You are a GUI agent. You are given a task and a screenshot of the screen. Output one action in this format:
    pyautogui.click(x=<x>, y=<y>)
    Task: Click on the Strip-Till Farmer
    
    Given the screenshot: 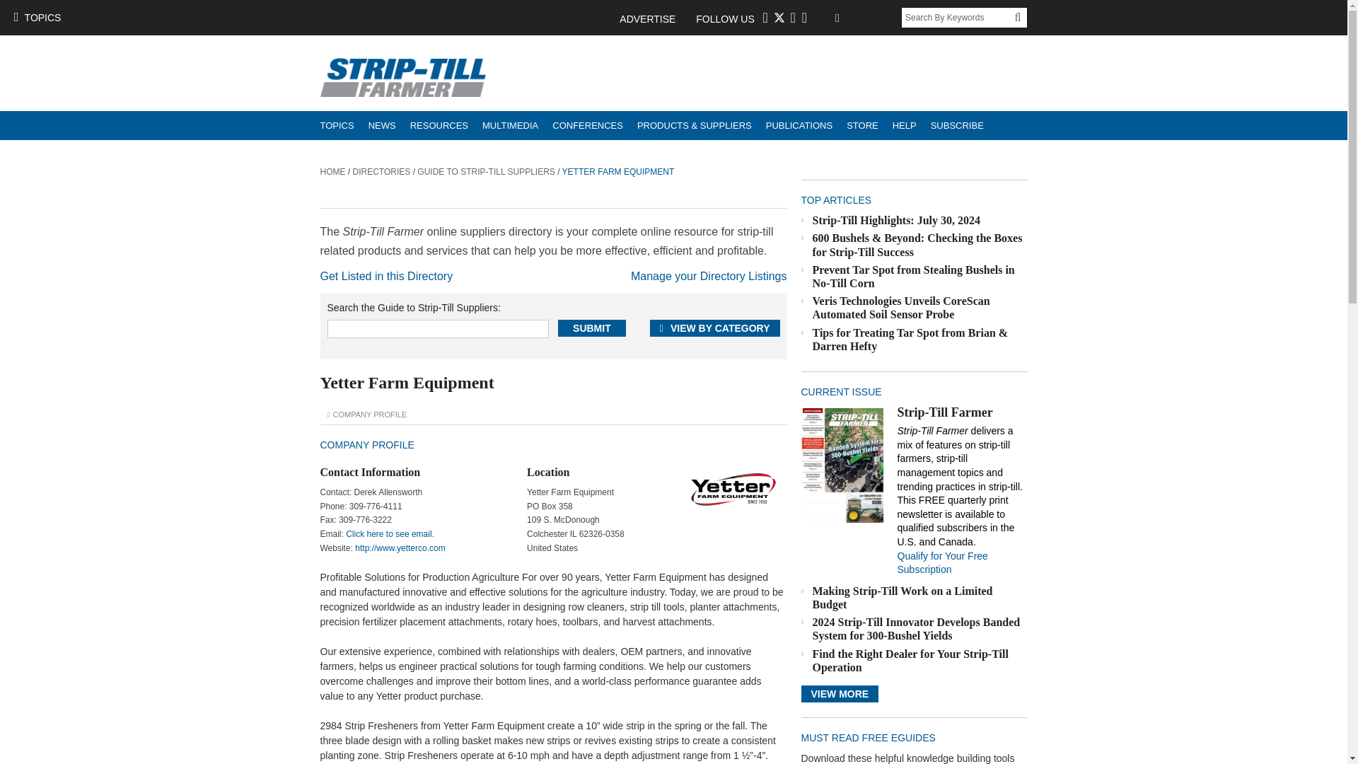 What is the action you would take?
    pyautogui.click(x=842, y=464)
    